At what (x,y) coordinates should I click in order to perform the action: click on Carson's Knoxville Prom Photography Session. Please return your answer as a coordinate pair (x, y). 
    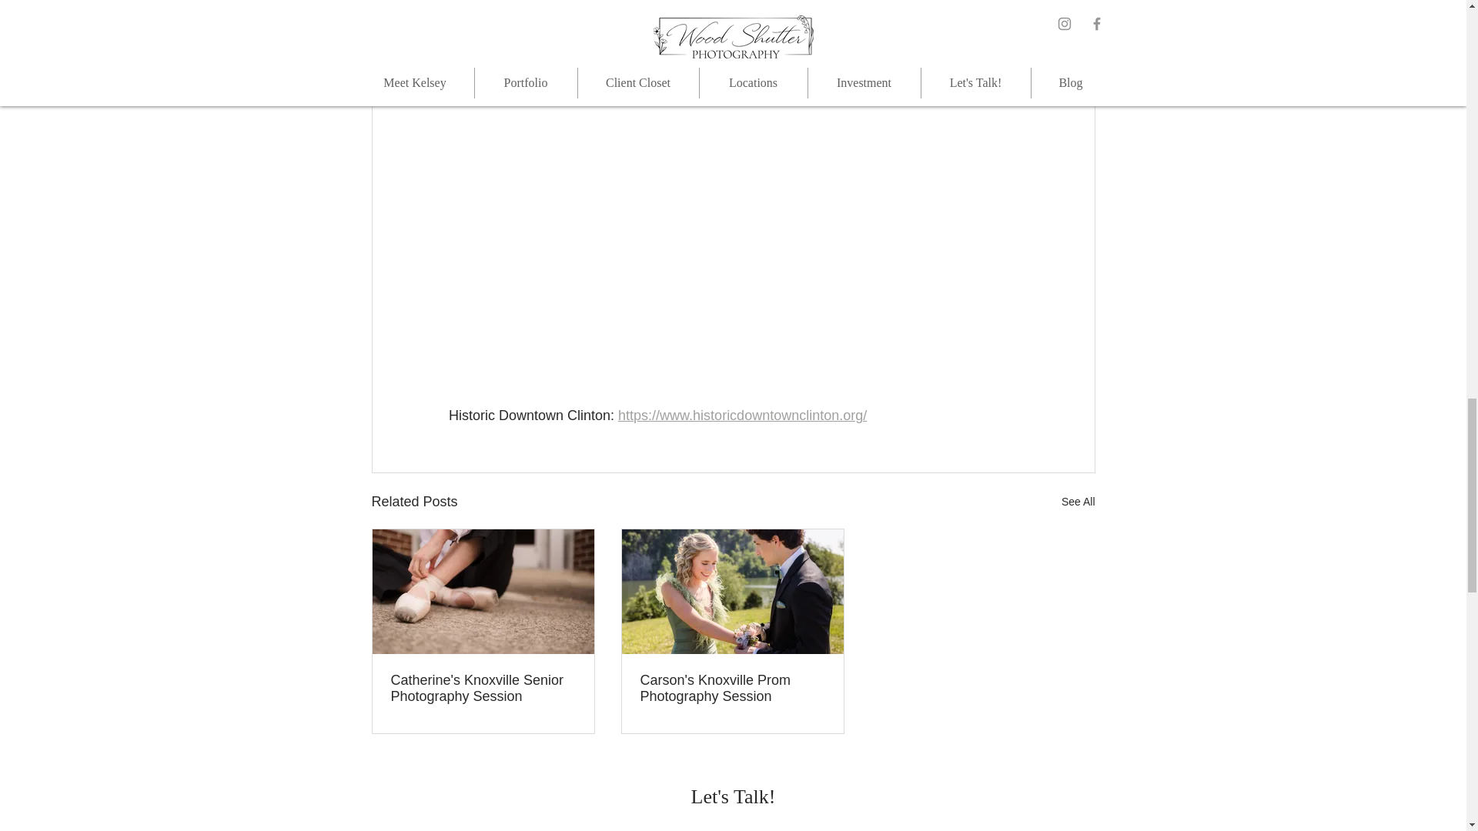
    Looking at the image, I should click on (732, 688).